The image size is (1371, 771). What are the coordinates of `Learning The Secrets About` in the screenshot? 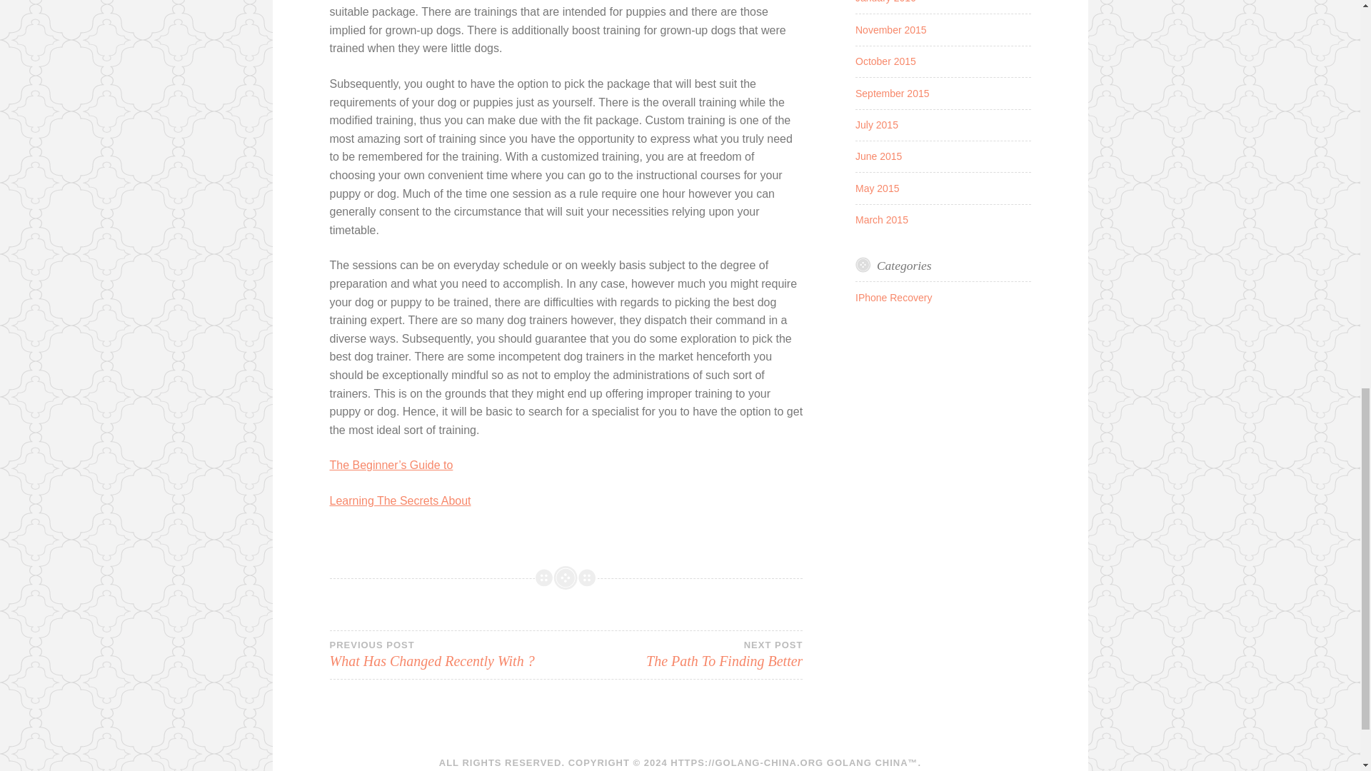 It's located at (881, 220).